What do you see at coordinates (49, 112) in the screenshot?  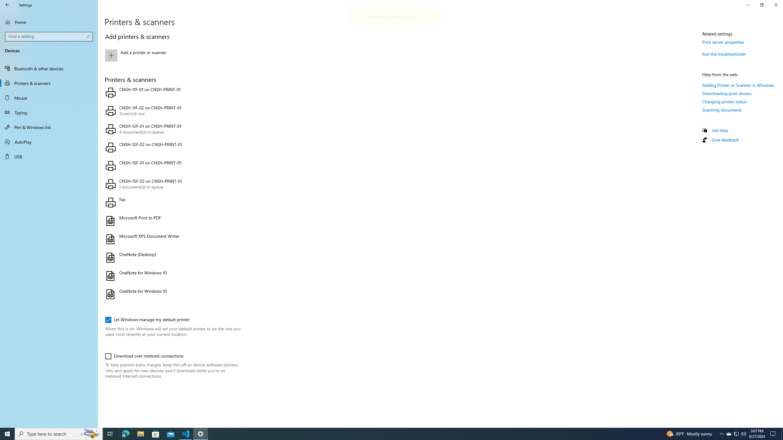 I see `Typing` at bounding box center [49, 112].